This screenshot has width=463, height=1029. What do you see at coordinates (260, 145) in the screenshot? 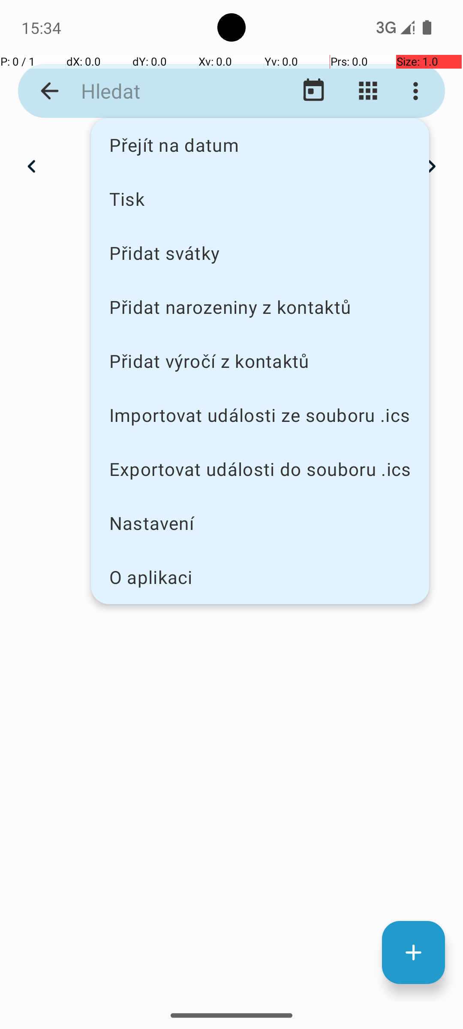
I see `Přejít na datum` at bounding box center [260, 145].